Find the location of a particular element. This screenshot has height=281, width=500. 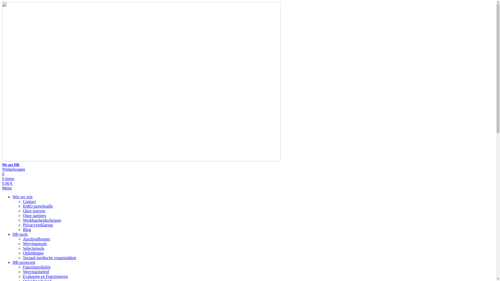

Onze partners is located at coordinates (34, 216).